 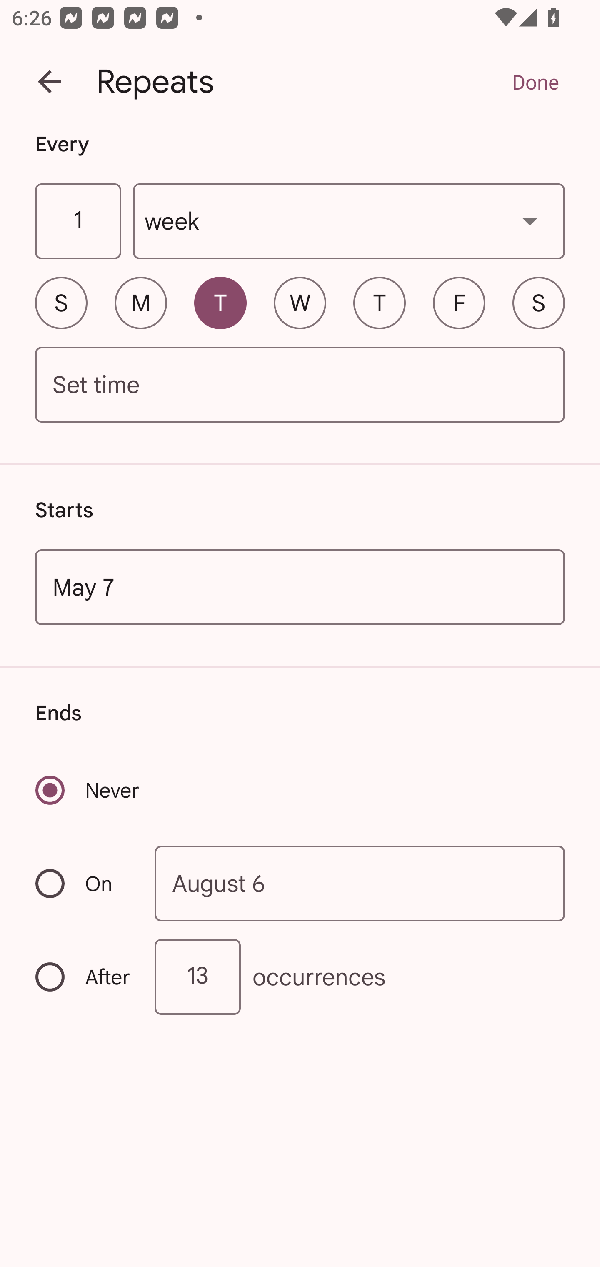 What do you see at coordinates (300, 587) in the screenshot?
I see `May 7` at bounding box center [300, 587].